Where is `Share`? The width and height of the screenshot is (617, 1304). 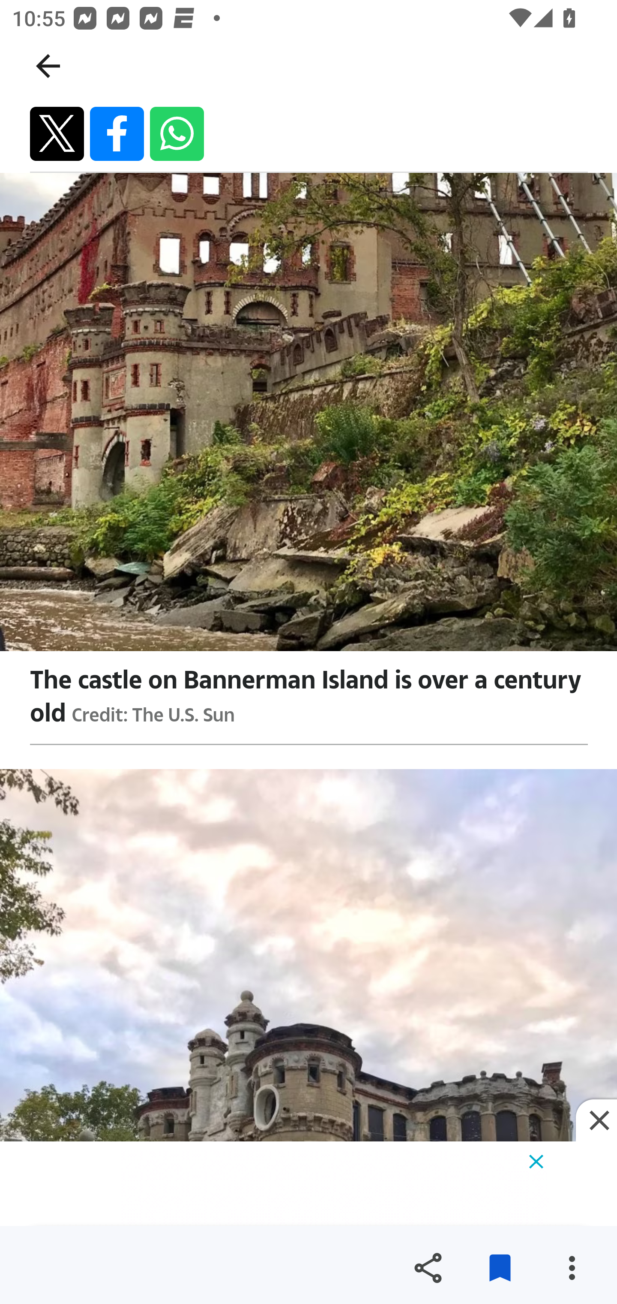
Share is located at coordinates (428, 1268).